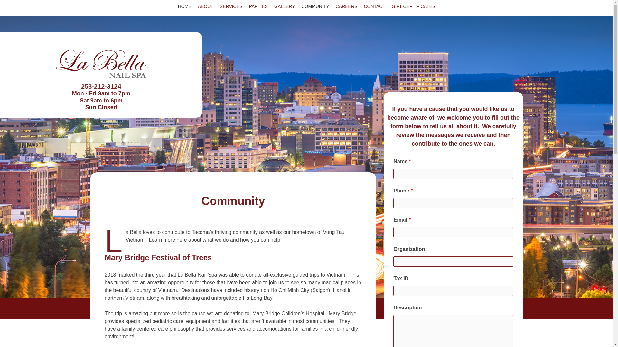  Describe the element at coordinates (258, 6) in the screenshot. I see `PARTIES` at that location.